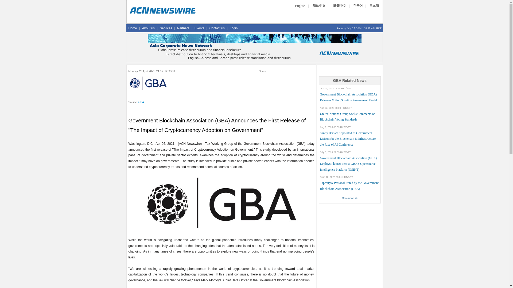 This screenshot has width=513, height=288. What do you see at coordinates (300, 6) in the screenshot?
I see `English` at bounding box center [300, 6].